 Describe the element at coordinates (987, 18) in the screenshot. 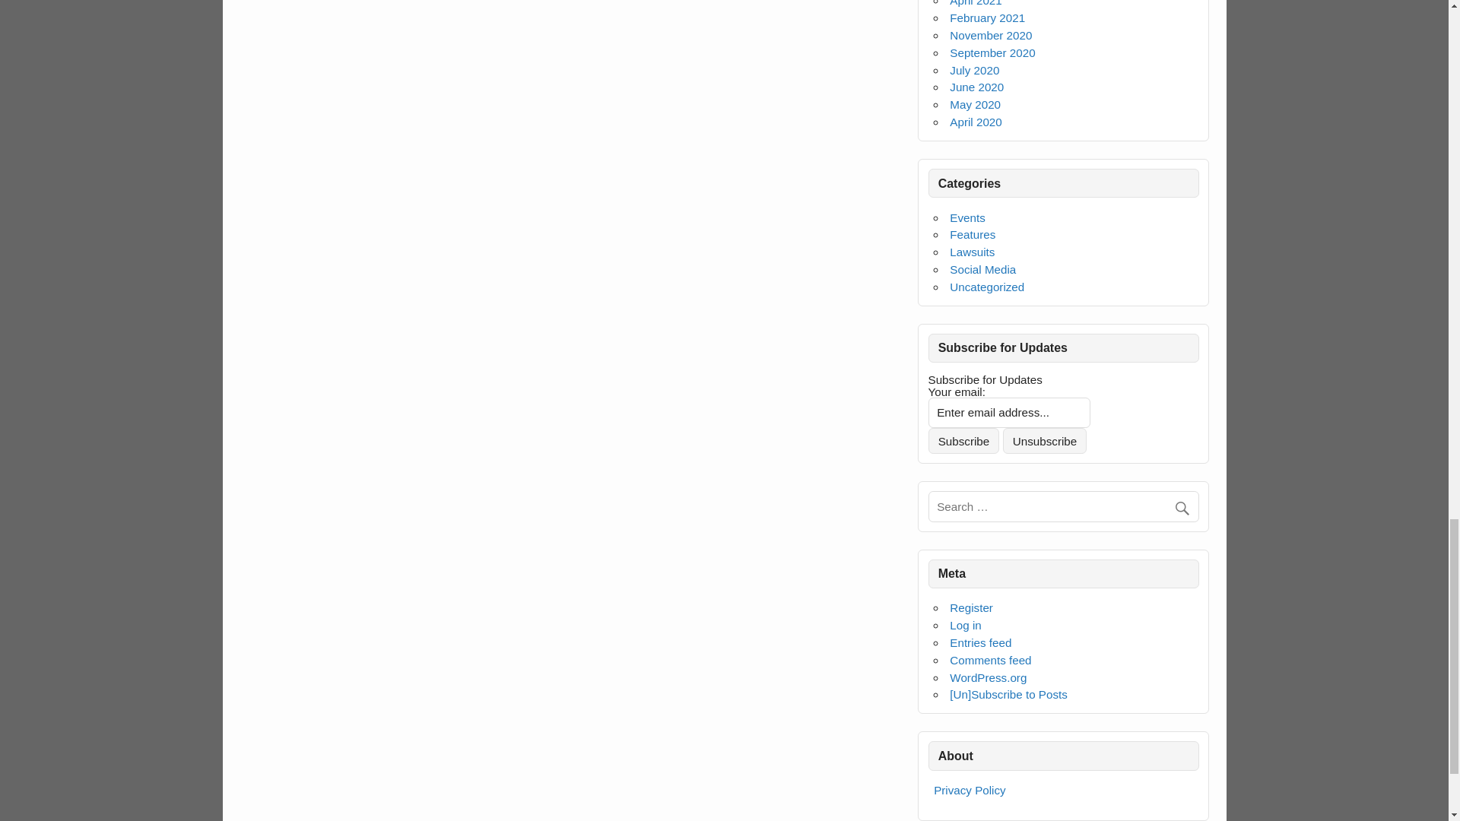

I see `February 2021` at that location.